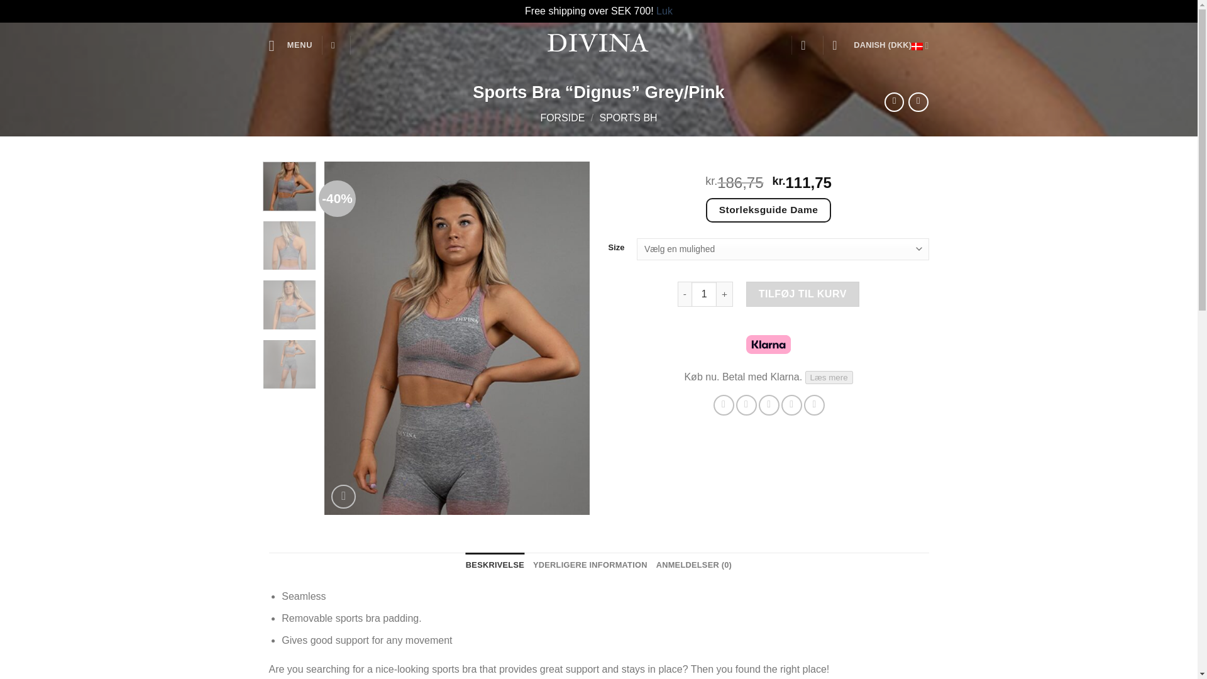 The width and height of the screenshot is (1207, 679). What do you see at coordinates (562, 118) in the screenshot?
I see `FORSIDE` at bounding box center [562, 118].